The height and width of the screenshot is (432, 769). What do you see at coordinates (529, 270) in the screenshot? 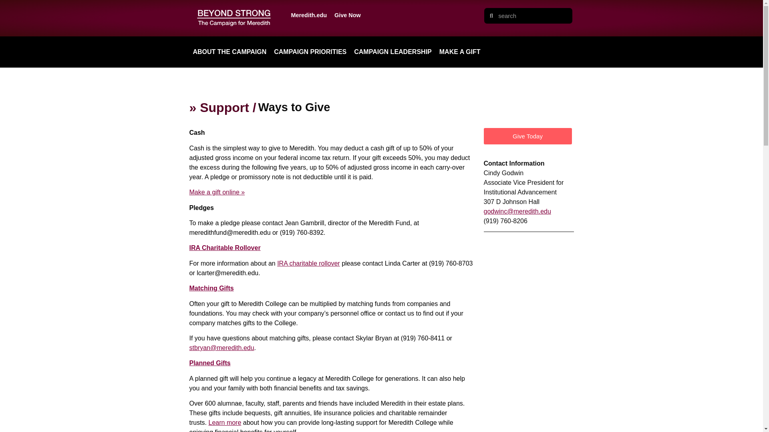
I see `issuu.com` at bounding box center [529, 270].